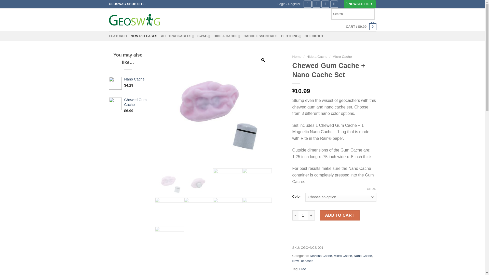 The height and width of the screenshot is (275, 489). Describe the element at coordinates (135, 102) in the screenshot. I see `Chewed Gum Cache` at that location.